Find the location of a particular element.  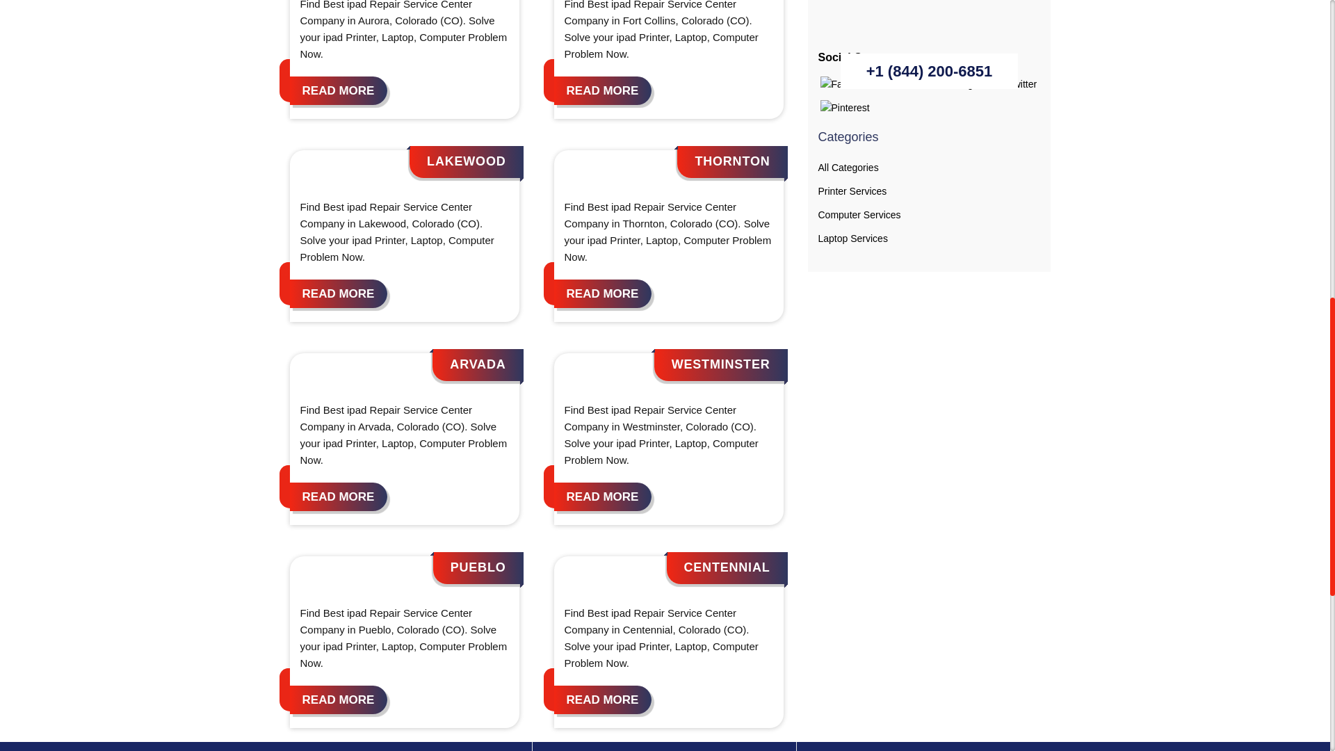

READ MORE is located at coordinates (338, 90).